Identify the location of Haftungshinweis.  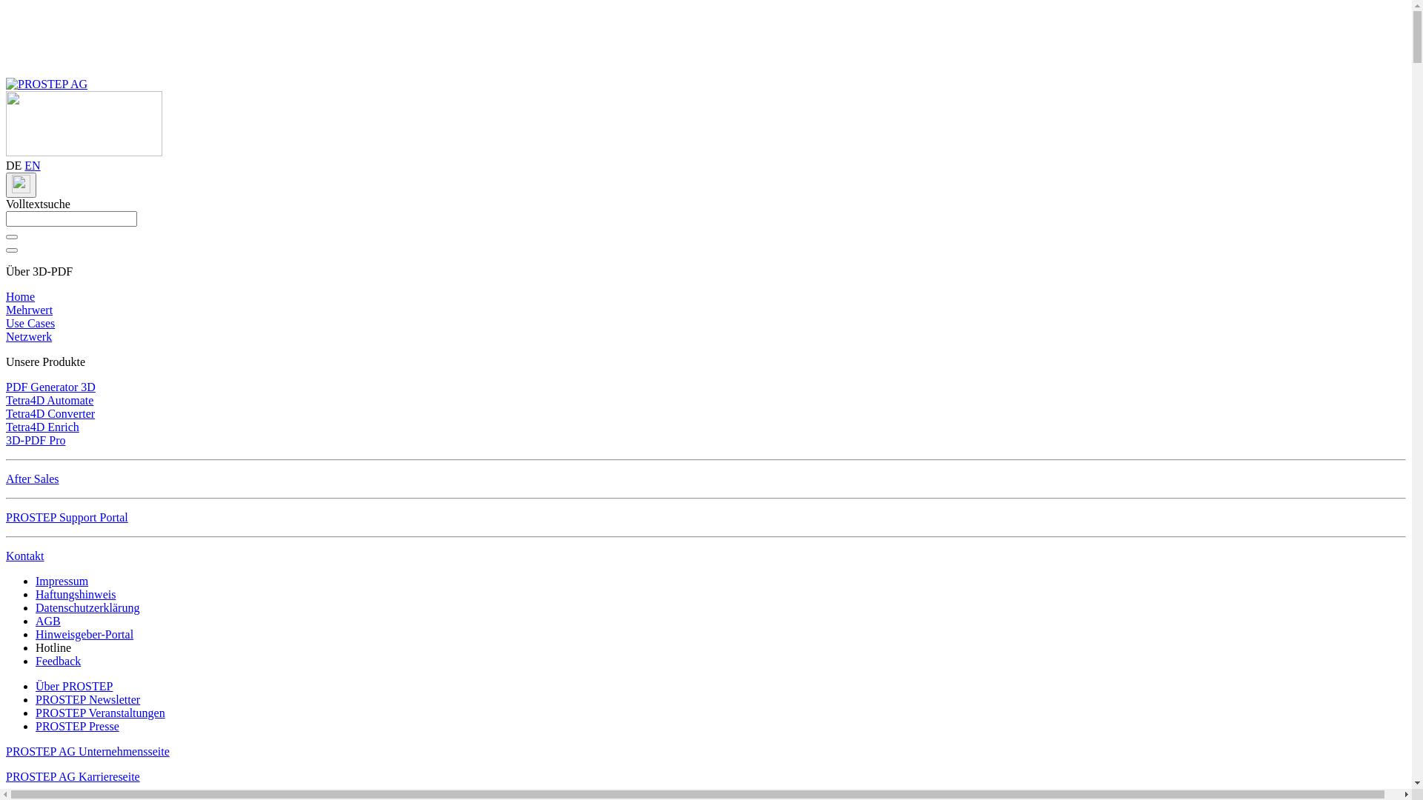
(76, 594).